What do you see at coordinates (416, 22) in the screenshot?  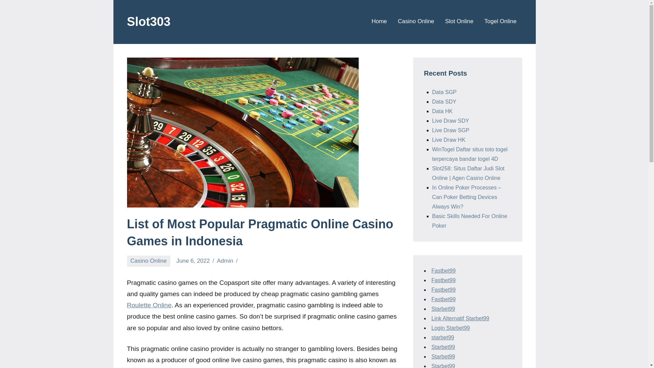 I see `Casino Online` at bounding box center [416, 22].